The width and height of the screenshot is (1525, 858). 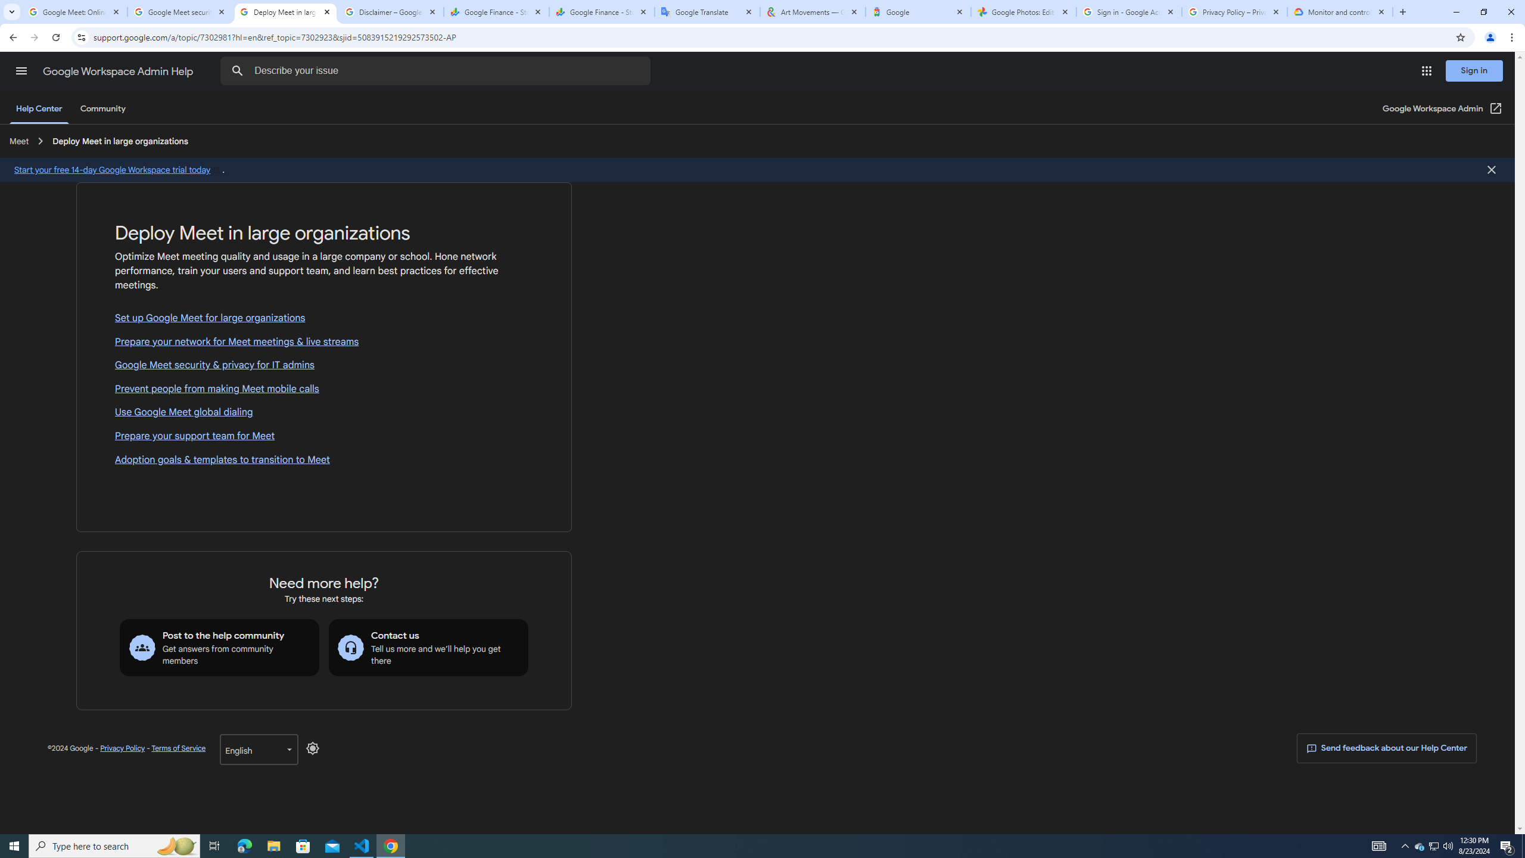 I want to click on Disable Dark Mode, so click(x=313, y=748).